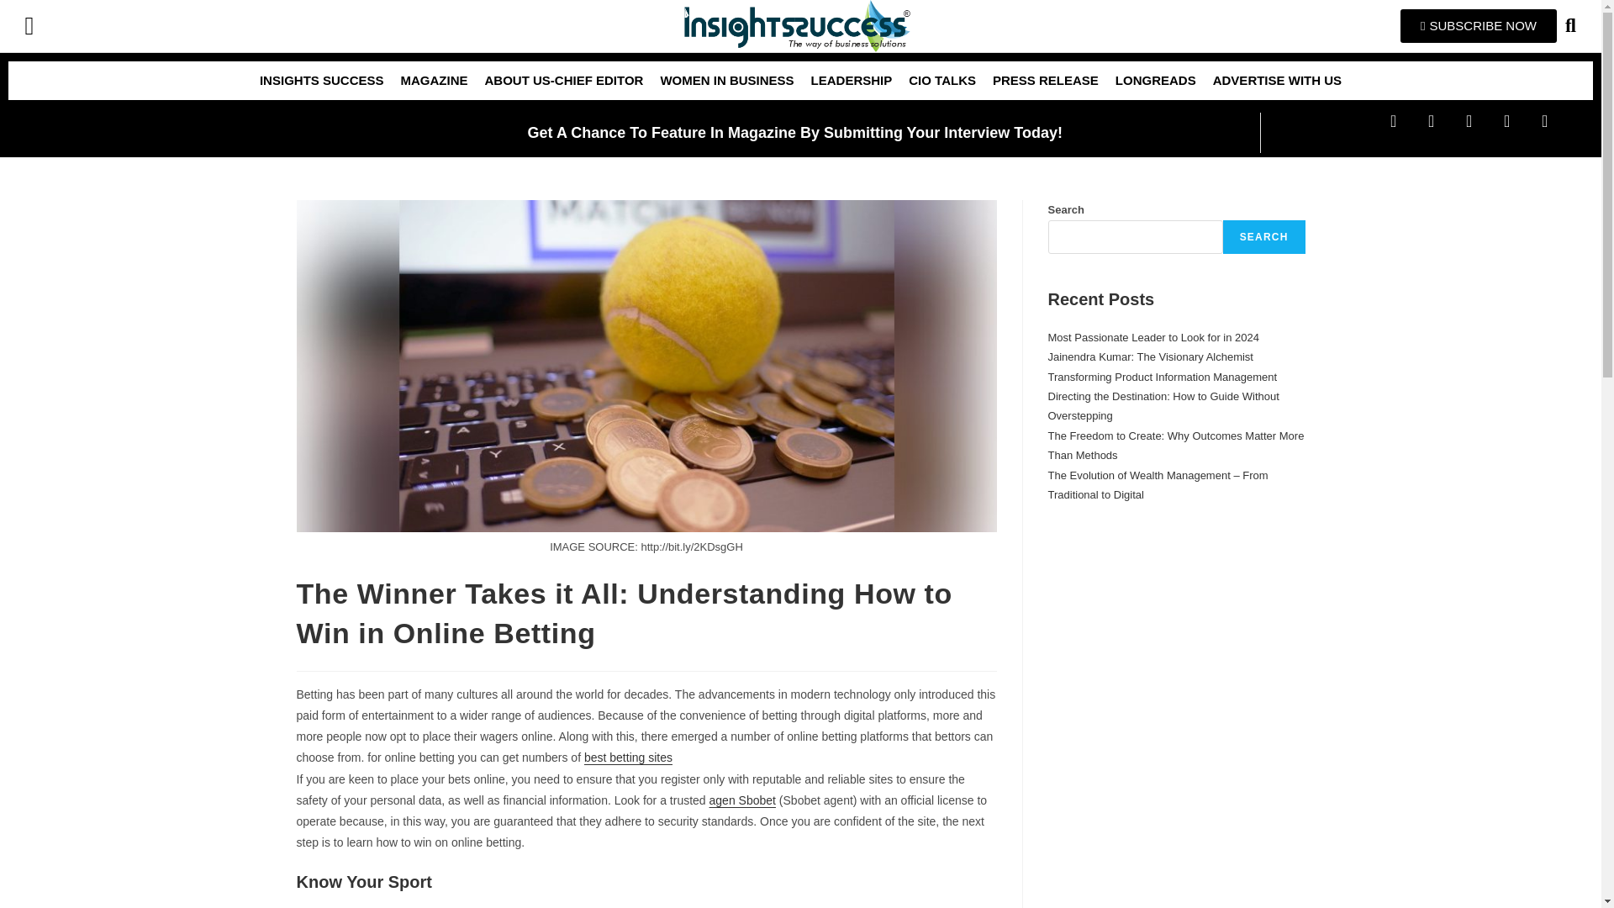 This screenshot has height=908, width=1614. Describe the element at coordinates (1155, 81) in the screenshot. I see `LONGREADS` at that location.